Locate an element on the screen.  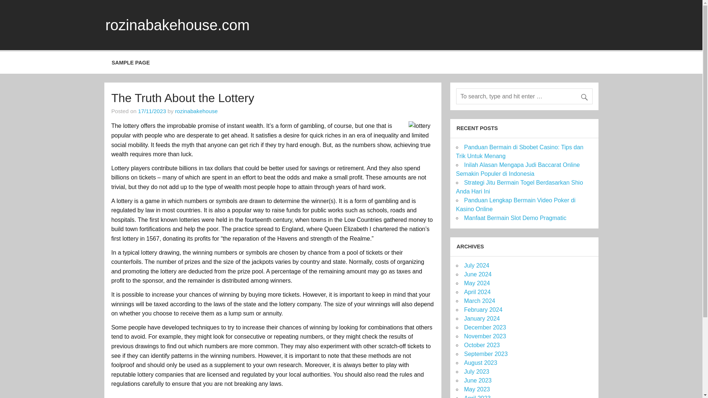
September 2023 is located at coordinates (485, 354).